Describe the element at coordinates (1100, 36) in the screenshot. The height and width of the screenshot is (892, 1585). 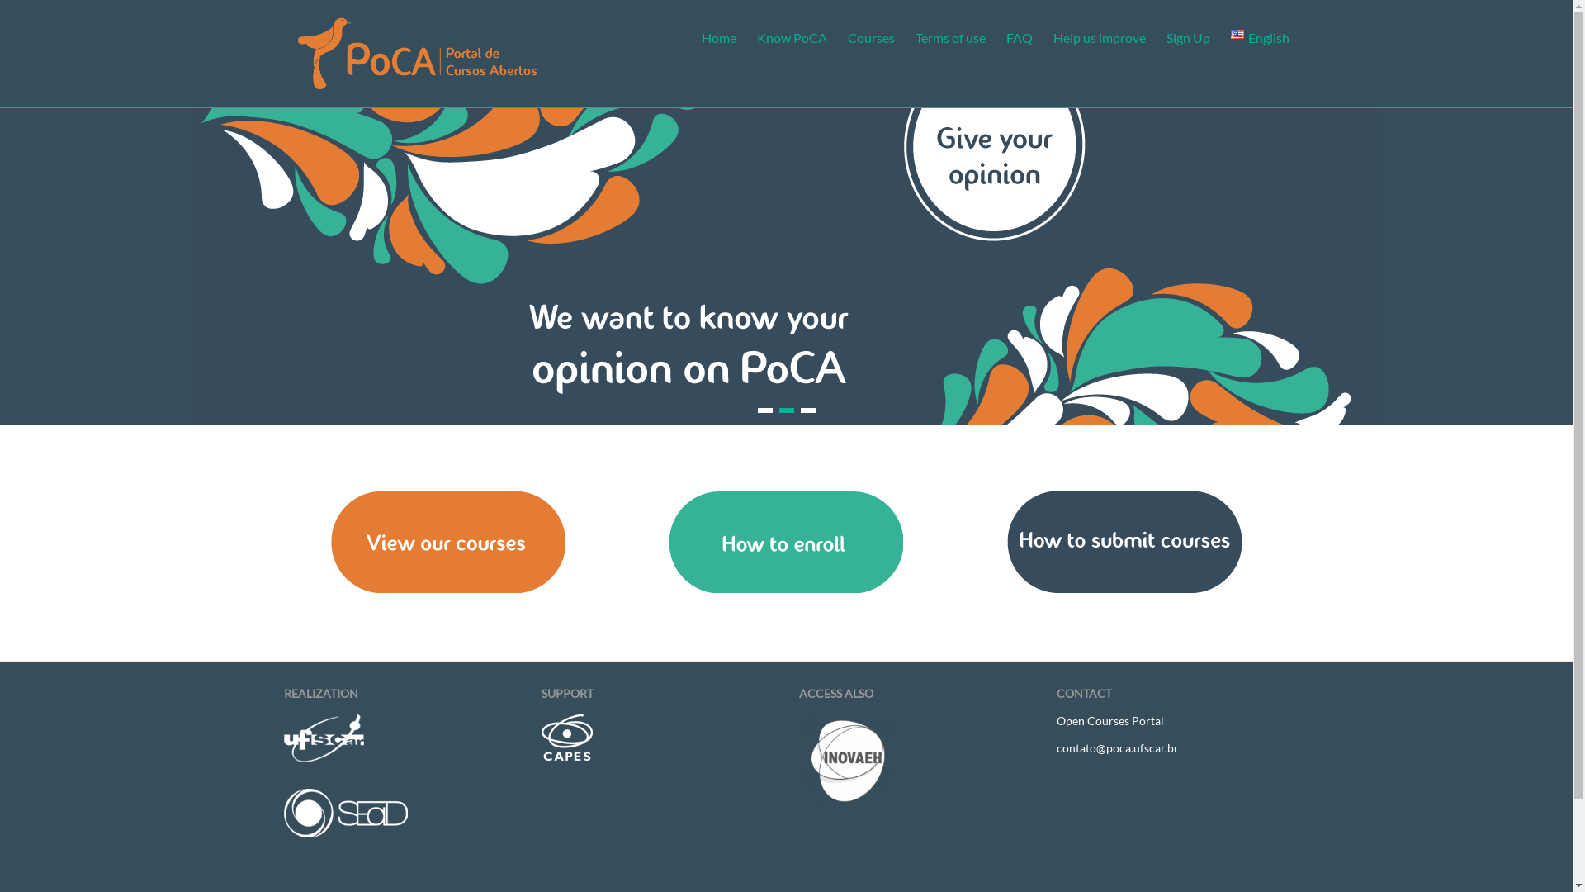
I see `Help us improve` at that location.